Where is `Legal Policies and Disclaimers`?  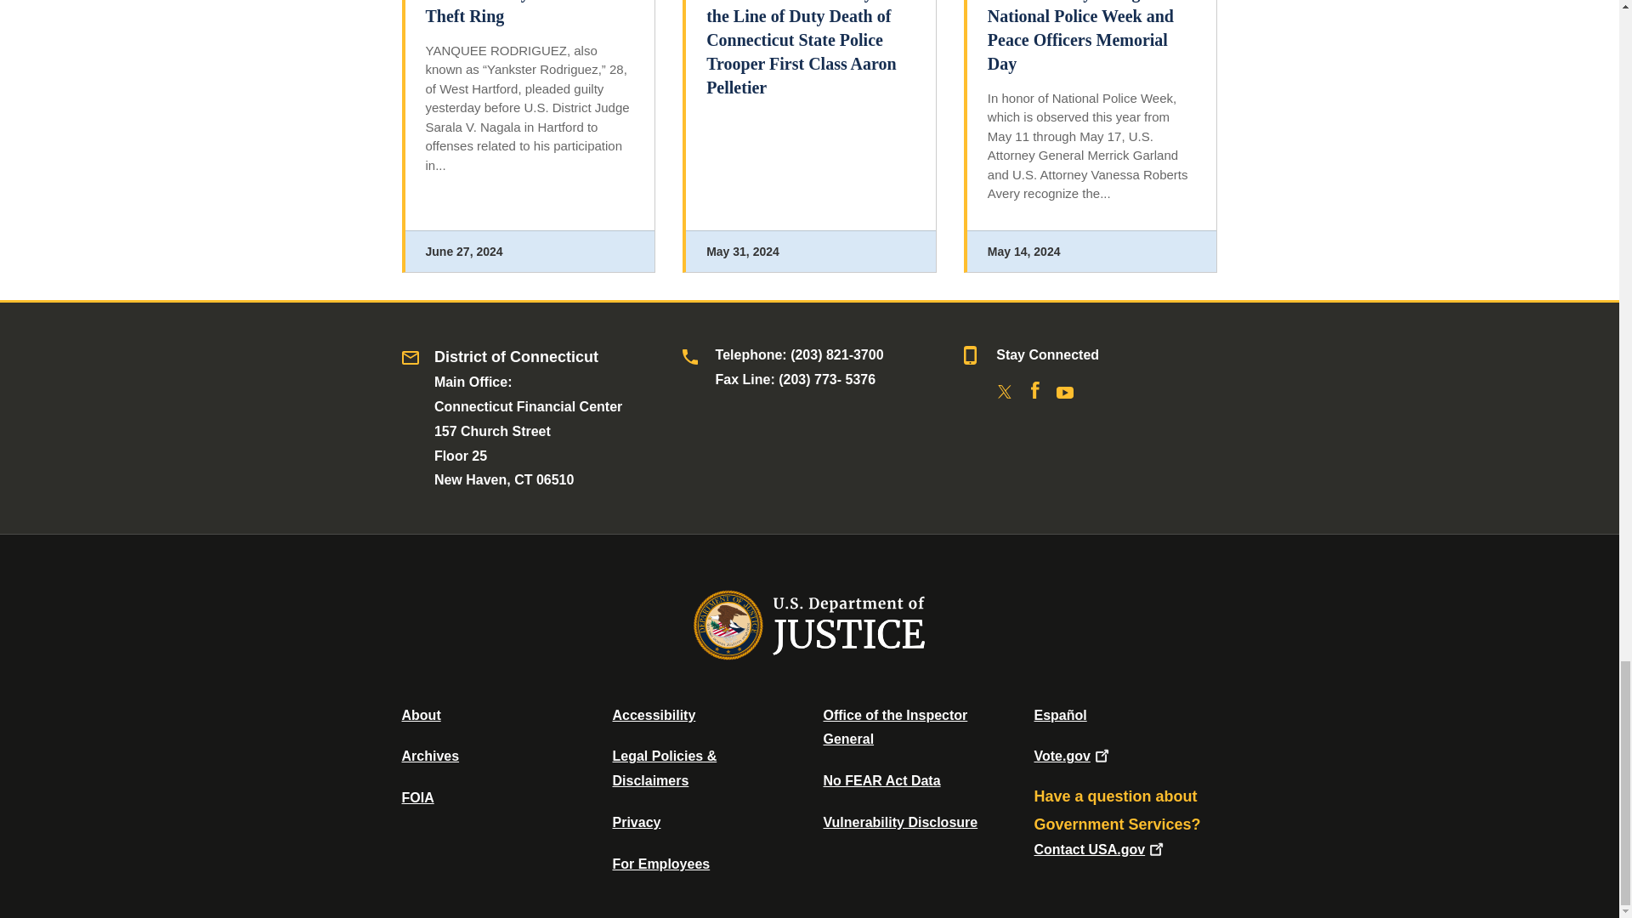
Legal Policies and Disclaimers is located at coordinates (664, 768).